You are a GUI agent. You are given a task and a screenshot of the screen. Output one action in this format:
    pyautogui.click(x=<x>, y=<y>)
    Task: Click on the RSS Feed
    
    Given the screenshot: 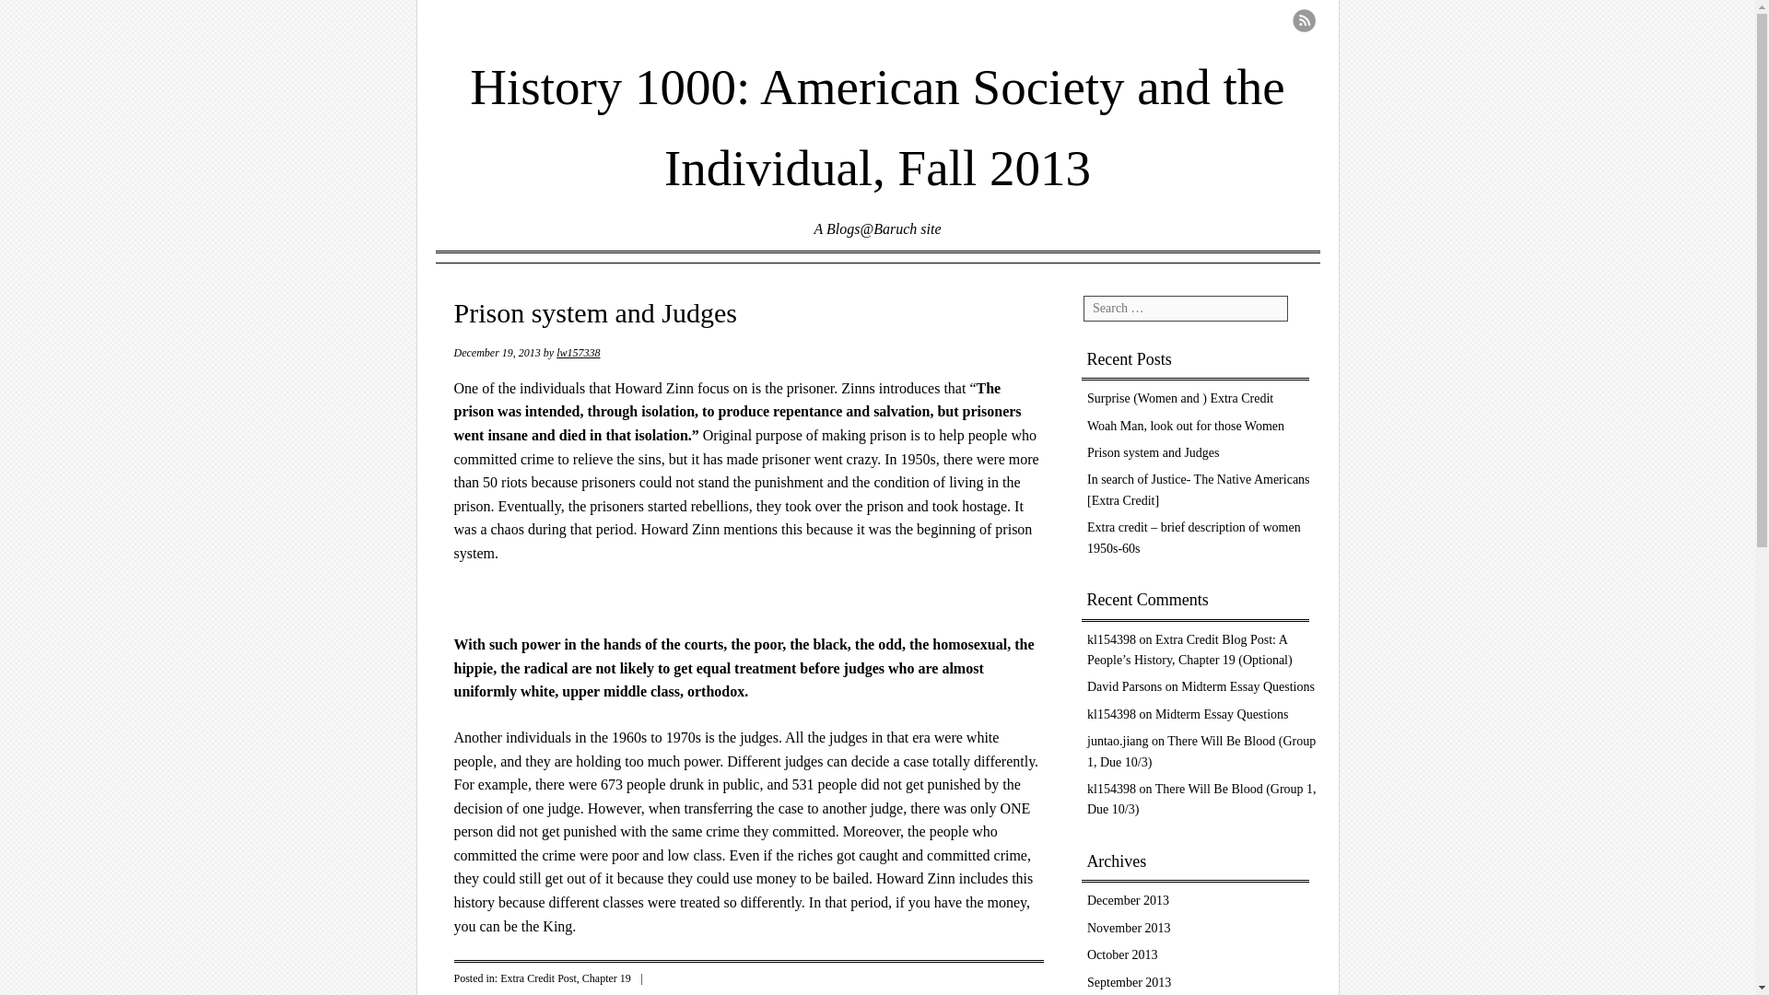 What is the action you would take?
    pyautogui.click(x=1303, y=20)
    